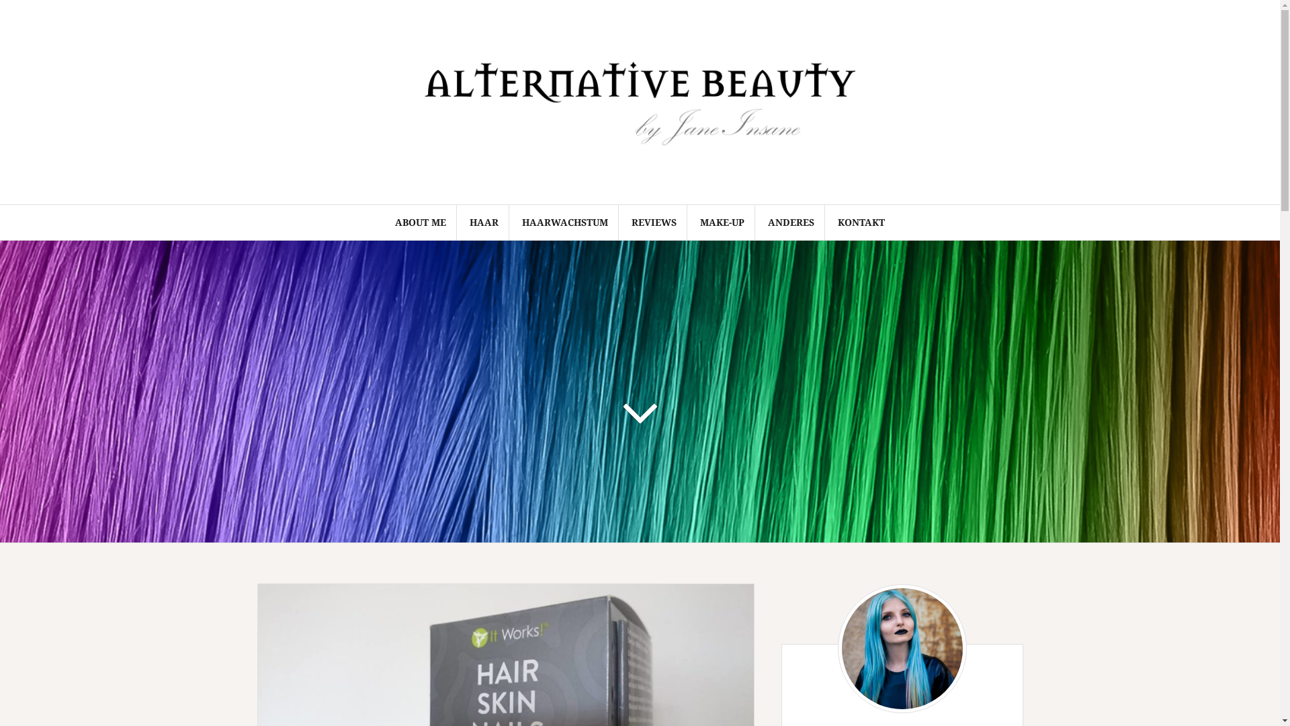  What do you see at coordinates (565, 223) in the screenshot?
I see `HAARWACHSTUM` at bounding box center [565, 223].